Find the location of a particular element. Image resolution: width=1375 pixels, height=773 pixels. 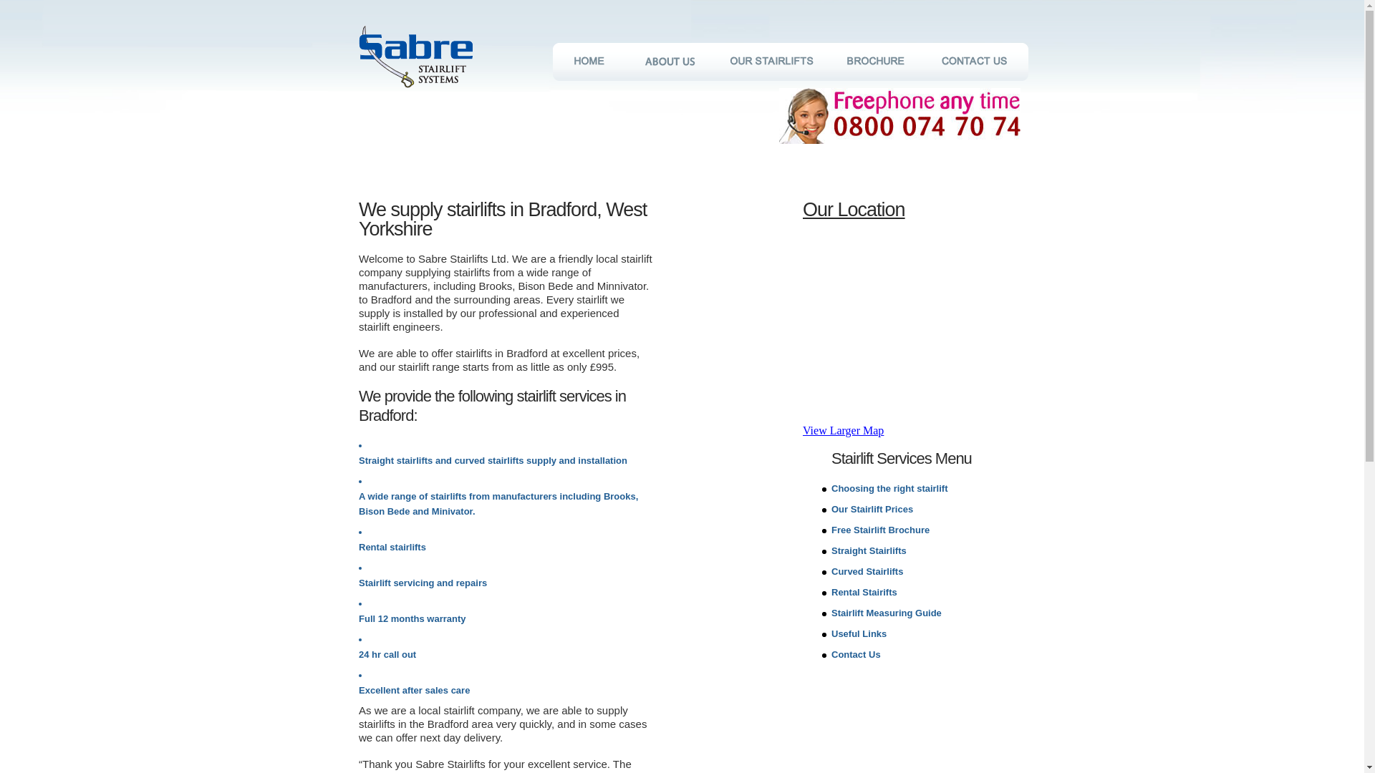

Free Stairlift Brochure is located at coordinates (880, 530).